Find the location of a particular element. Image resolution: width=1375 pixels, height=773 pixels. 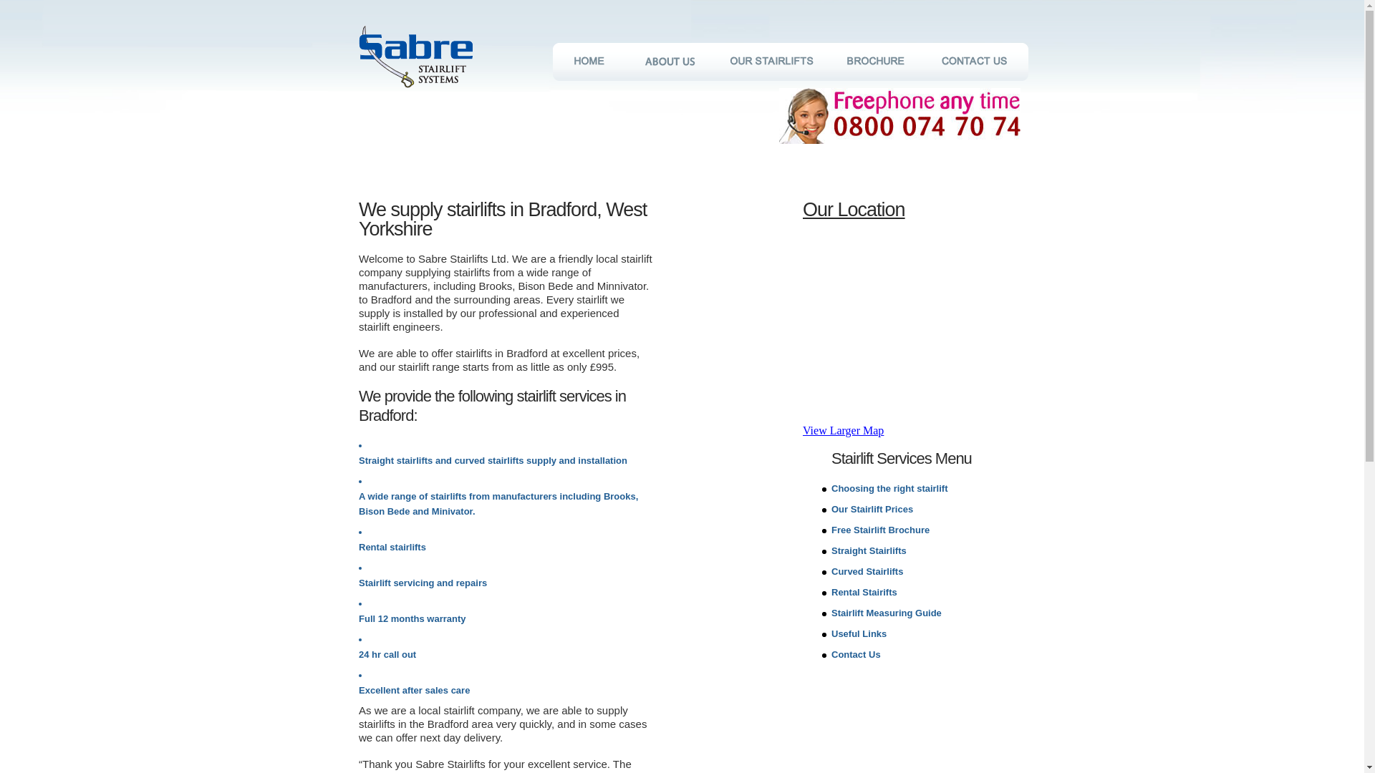

Free Stairlift Brochure is located at coordinates (880, 530).